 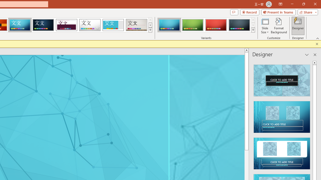 What do you see at coordinates (169, 25) in the screenshot?
I see `Circuit Variant 1` at bounding box center [169, 25].